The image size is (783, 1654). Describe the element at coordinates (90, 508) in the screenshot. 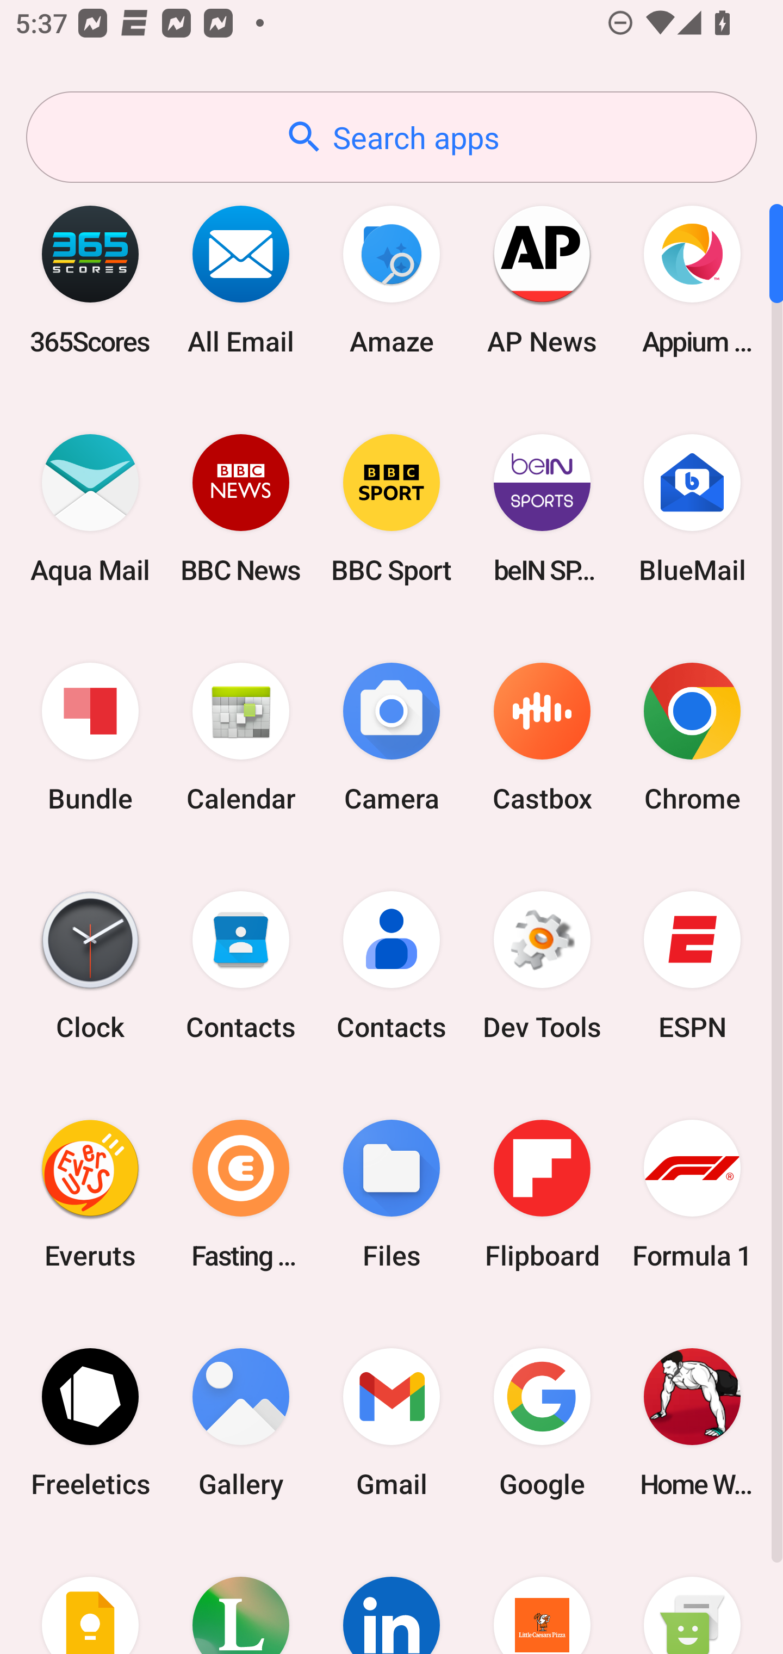

I see `Aqua Mail` at that location.